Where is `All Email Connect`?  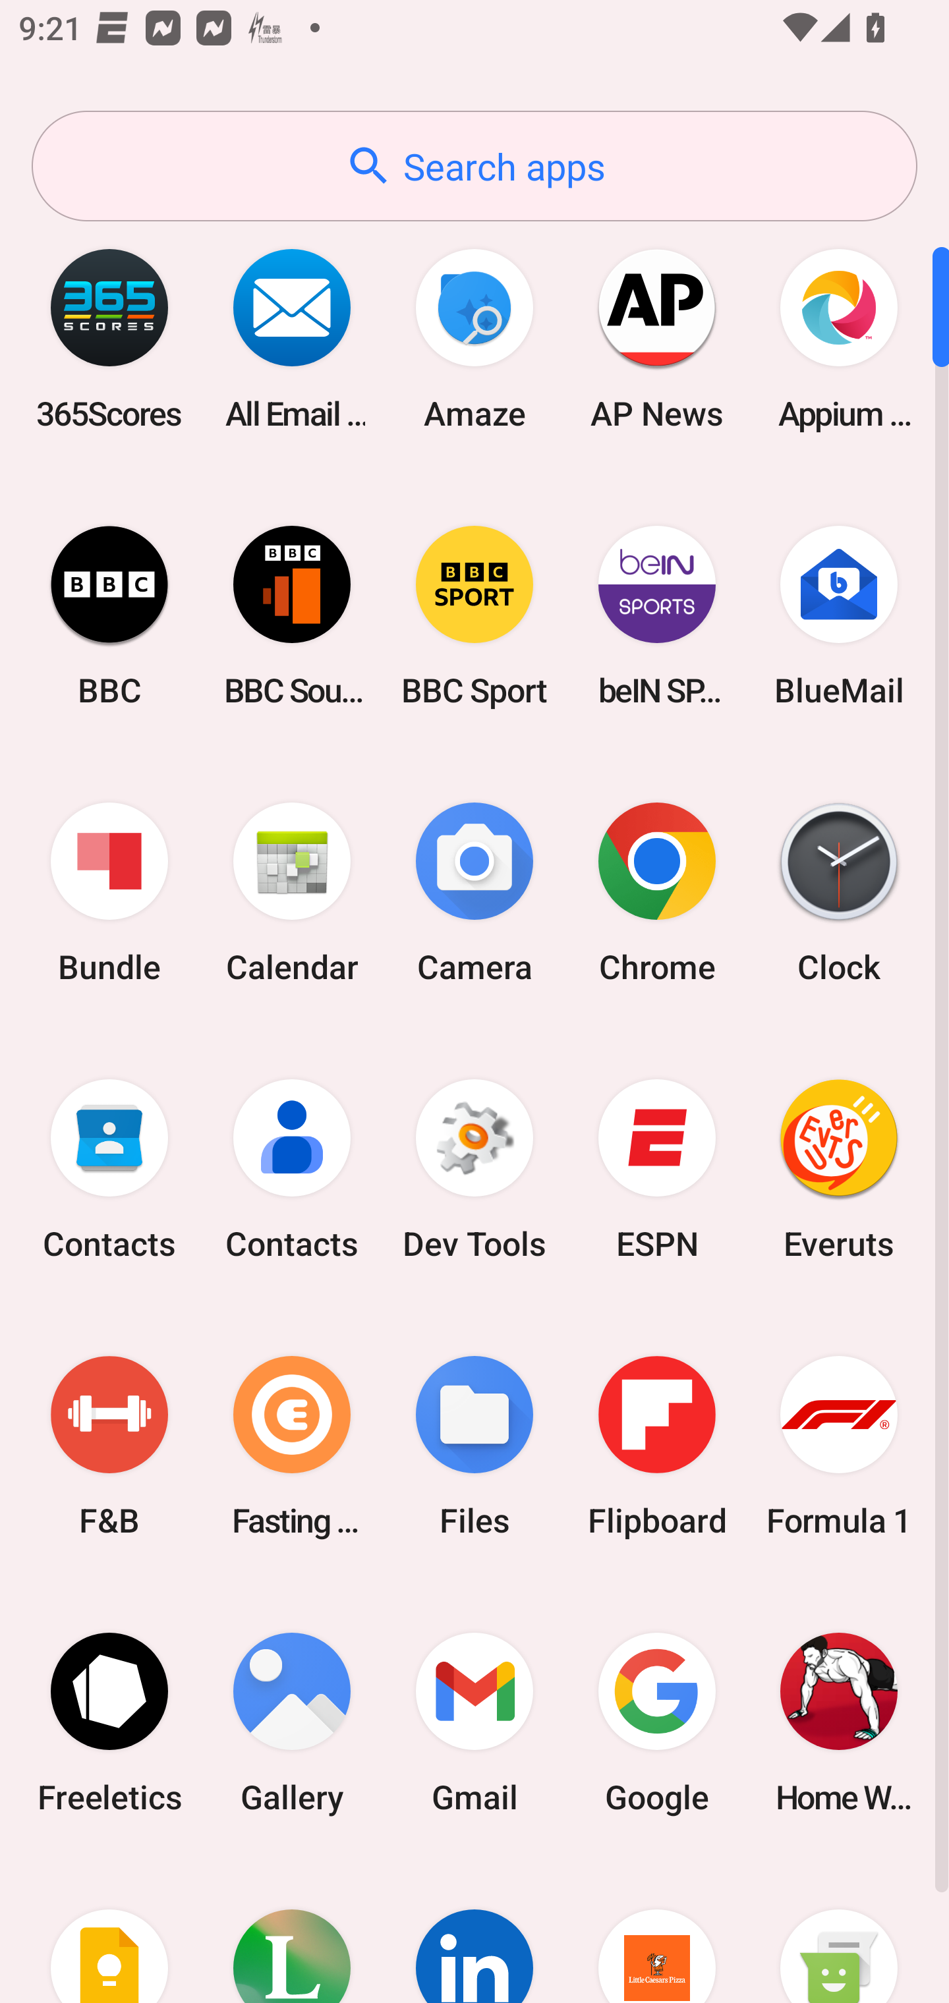 All Email Connect is located at coordinates (292, 339).